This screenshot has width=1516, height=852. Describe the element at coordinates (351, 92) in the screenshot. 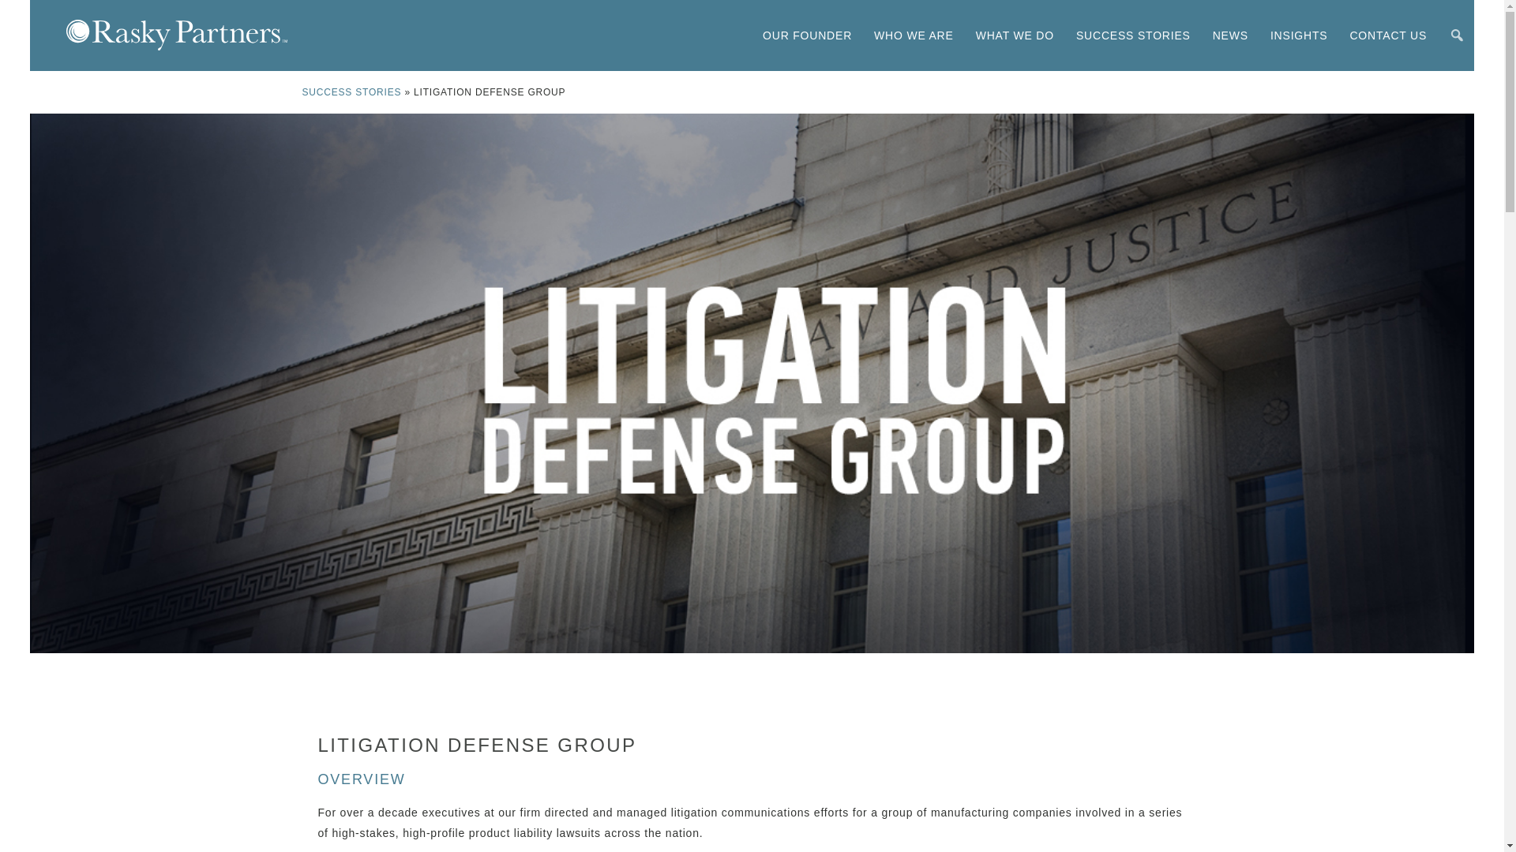

I see `SUCCESS STORIES` at that location.